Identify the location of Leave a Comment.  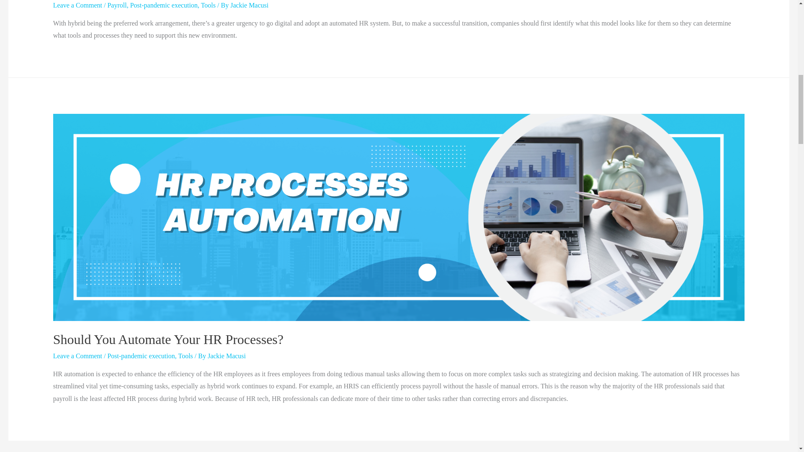
(77, 5).